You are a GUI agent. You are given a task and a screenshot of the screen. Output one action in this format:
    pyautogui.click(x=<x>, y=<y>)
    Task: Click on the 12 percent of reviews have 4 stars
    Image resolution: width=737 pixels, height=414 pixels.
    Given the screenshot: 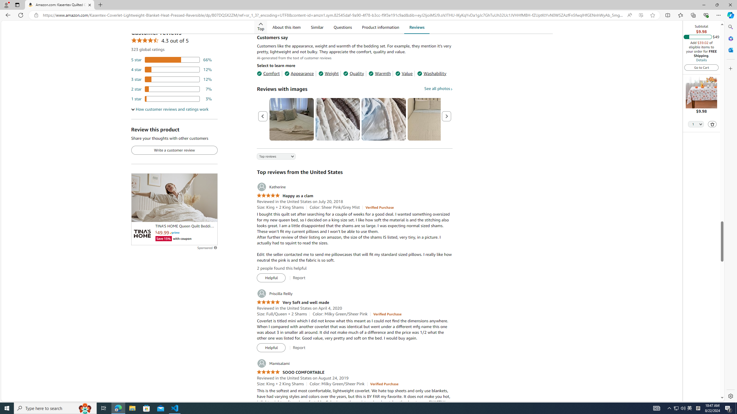 What is the action you would take?
    pyautogui.click(x=172, y=69)
    